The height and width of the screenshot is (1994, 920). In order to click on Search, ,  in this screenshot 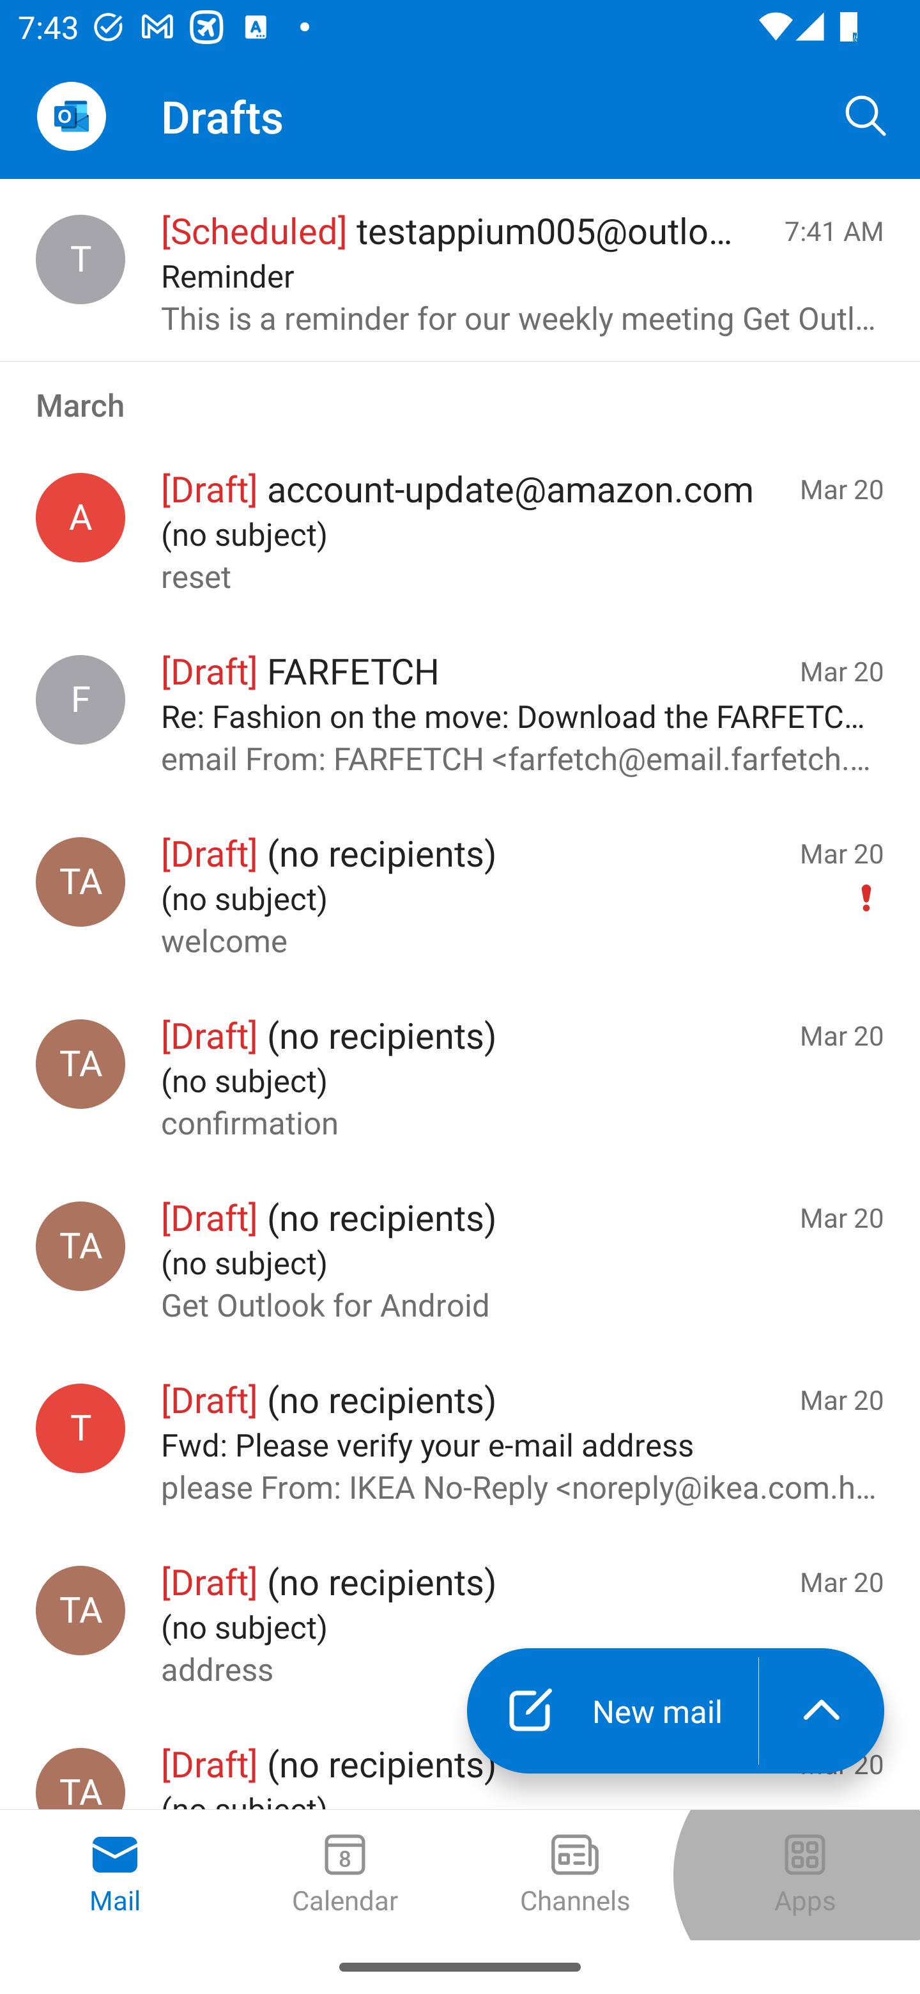, I will do `click(866, 115)`.